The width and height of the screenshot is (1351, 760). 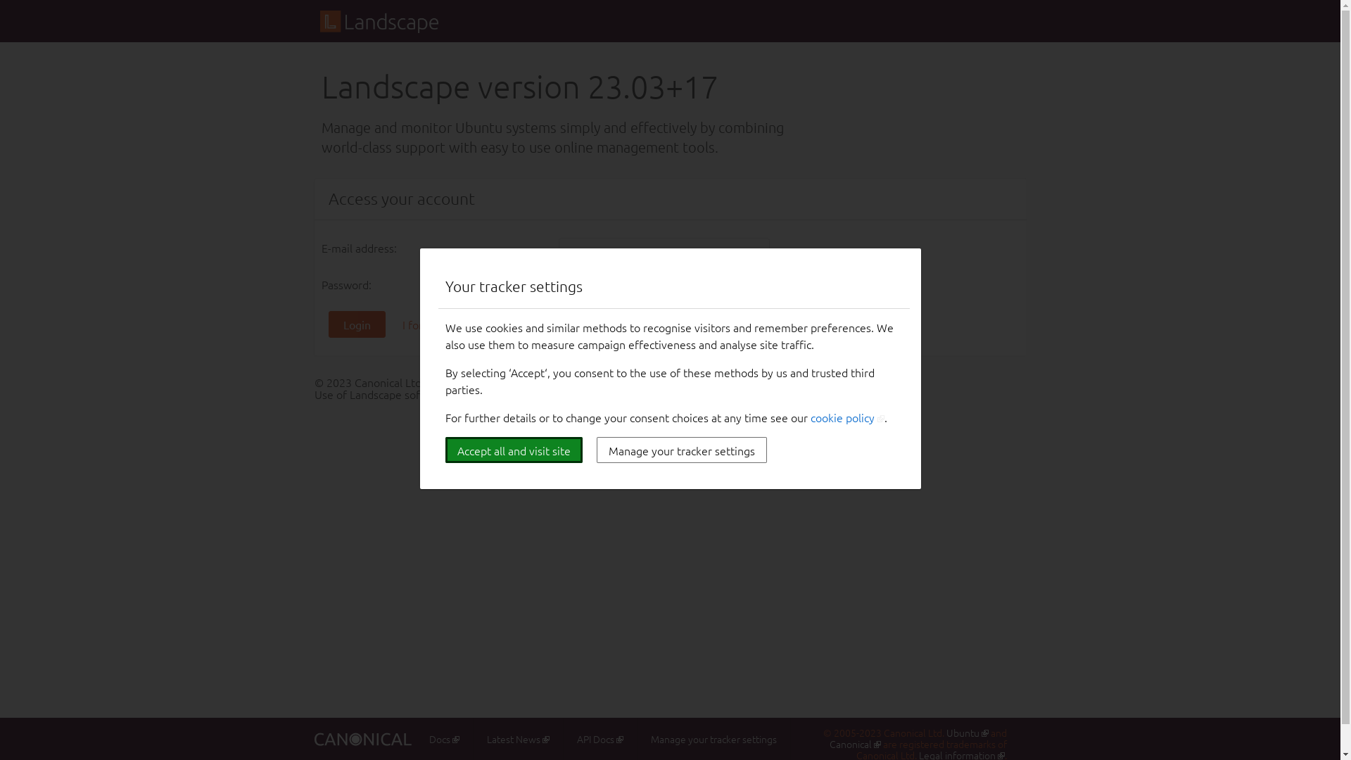 I want to click on Ubuntu, so click(x=968, y=733).